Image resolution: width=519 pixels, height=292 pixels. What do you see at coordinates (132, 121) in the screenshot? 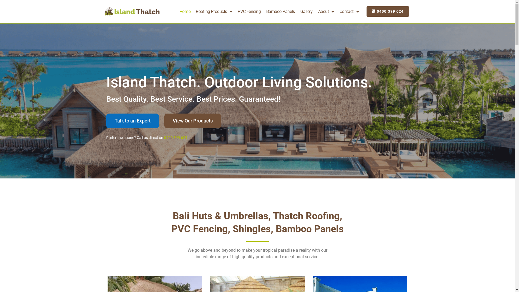
I see `Talk to an Expert` at bounding box center [132, 121].